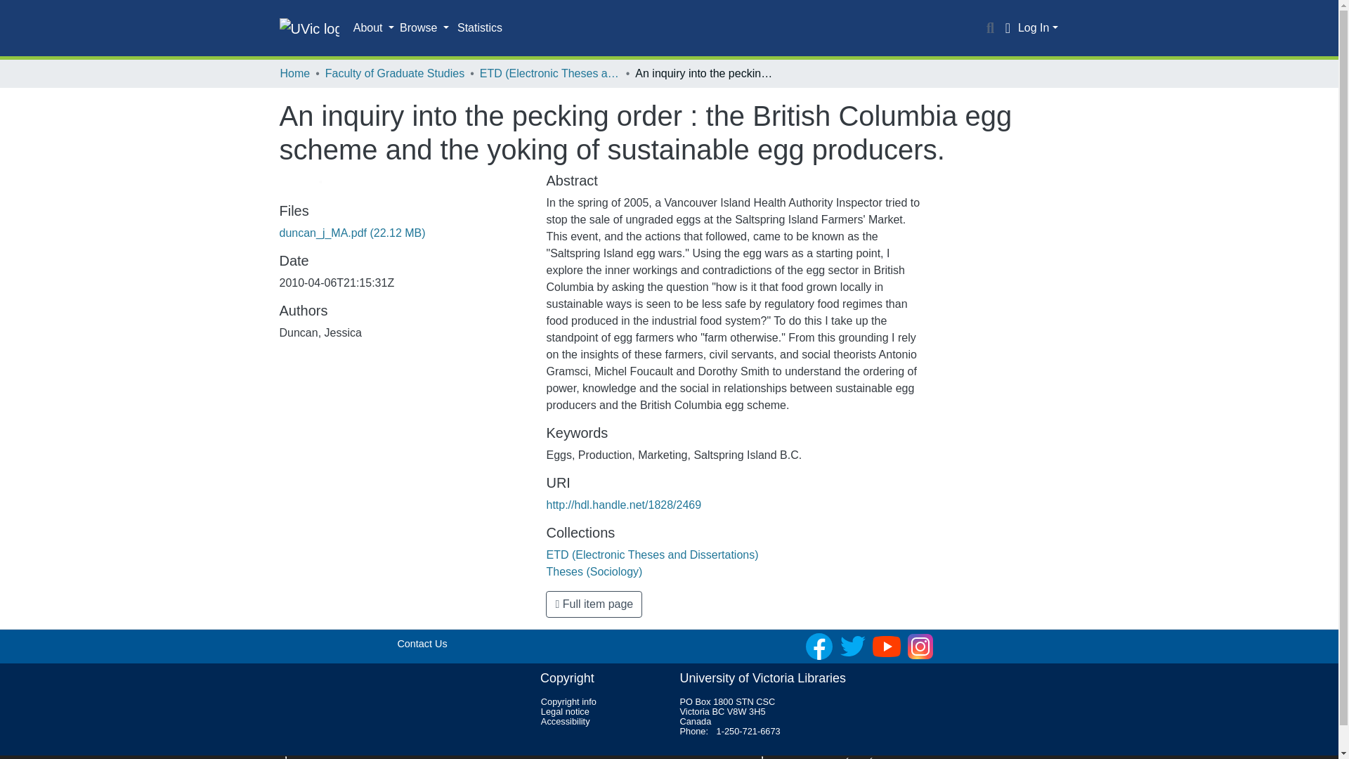 This screenshot has width=1349, height=759. Describe the element at coordinates (991, 28) in the screenshot. I see `Search` at that location.